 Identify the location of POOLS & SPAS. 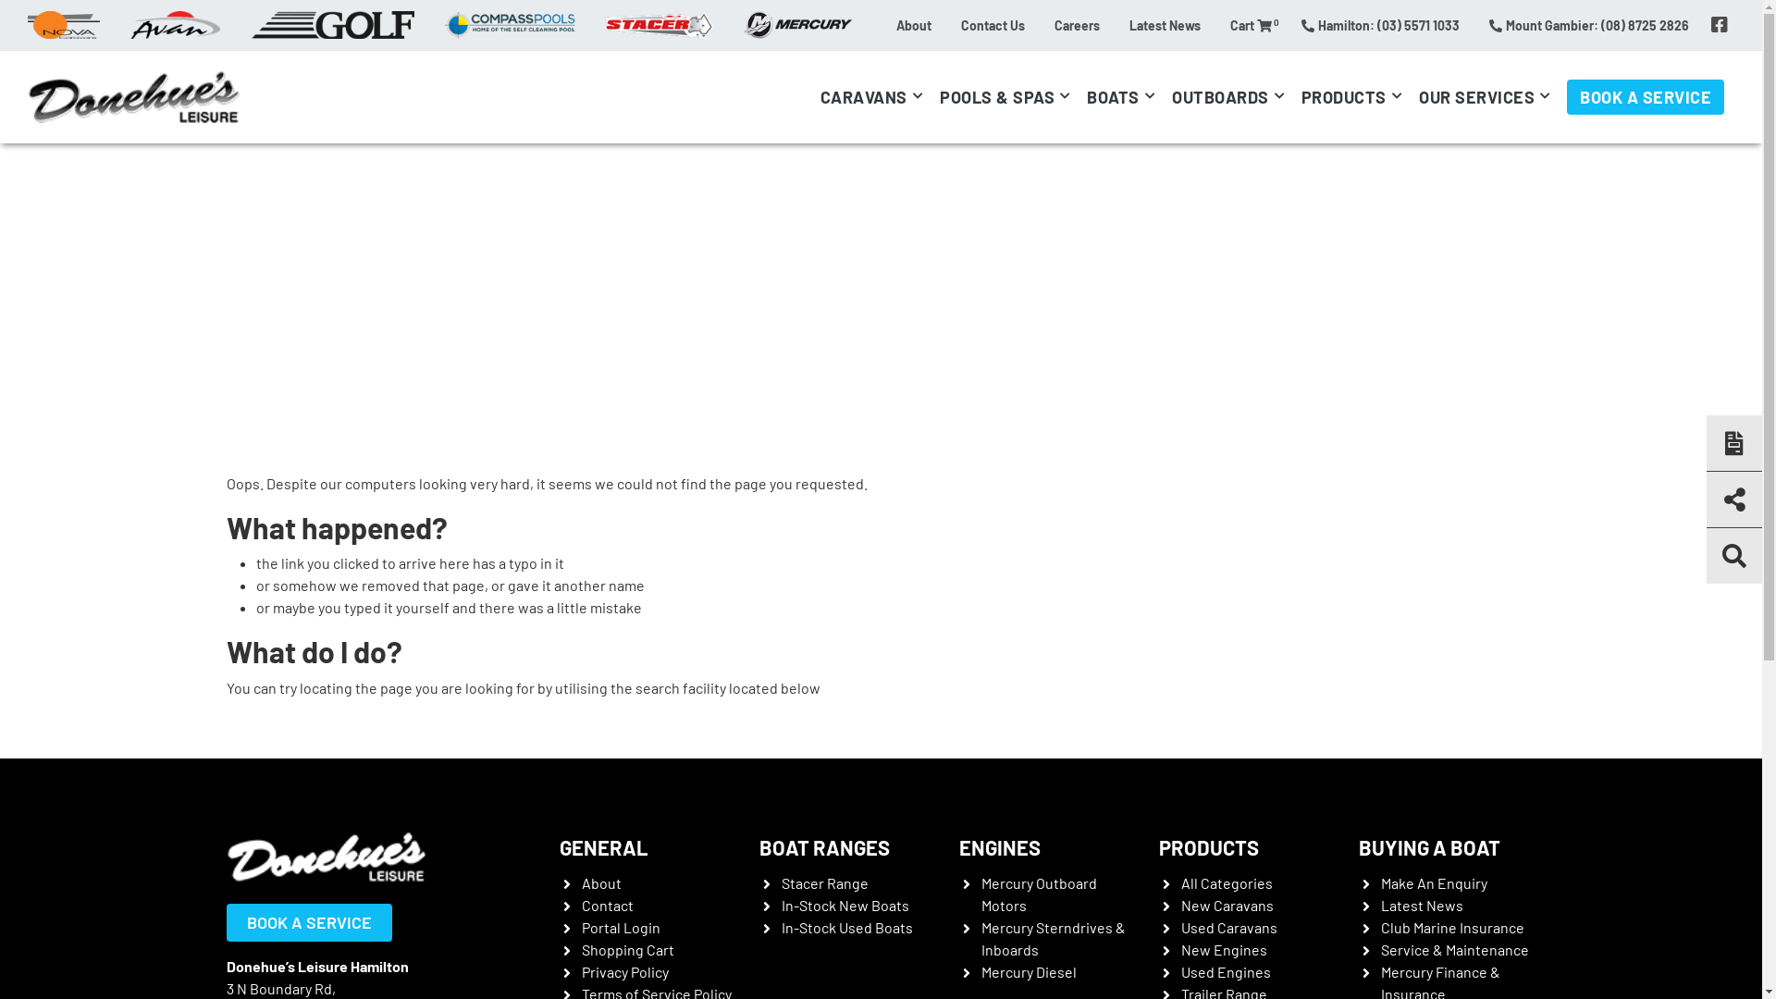
(1008, 97).